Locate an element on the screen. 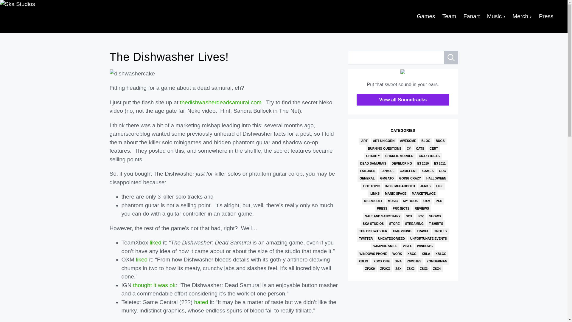  thought it was ok is located at coordinates (154, 285).